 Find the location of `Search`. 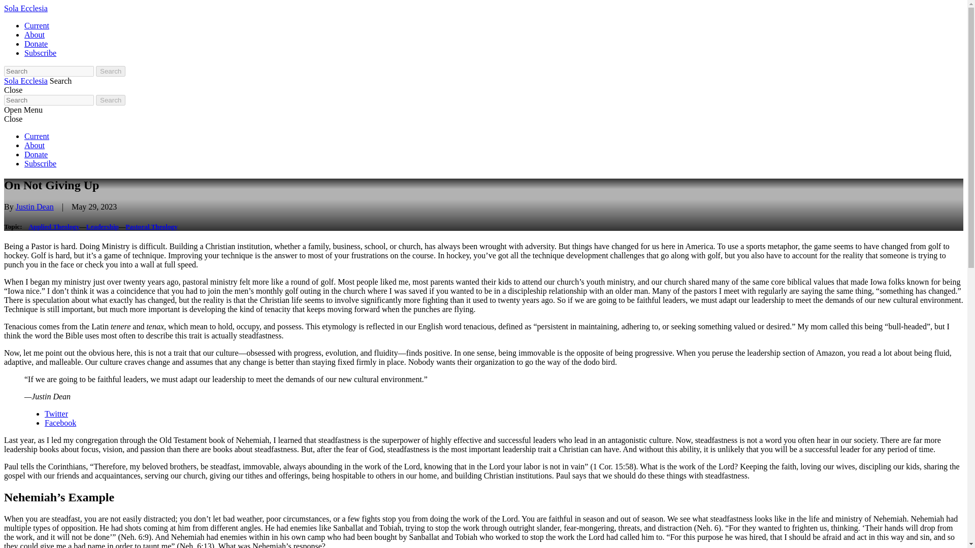

Search is located at coordinates (111, 71).